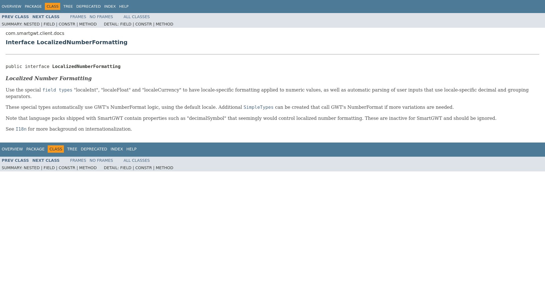 Image resolution: width=545 pixels, height=306 pixels. I want to click on OVERVIEW, so click(11, 6).